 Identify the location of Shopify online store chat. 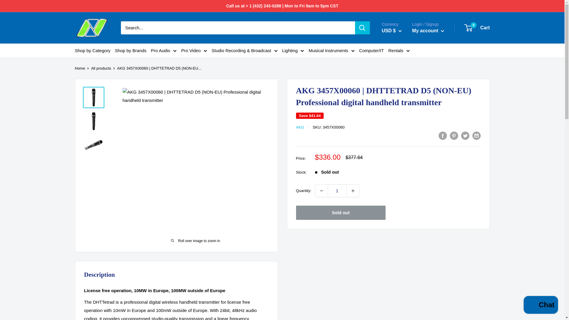
(541, 305).